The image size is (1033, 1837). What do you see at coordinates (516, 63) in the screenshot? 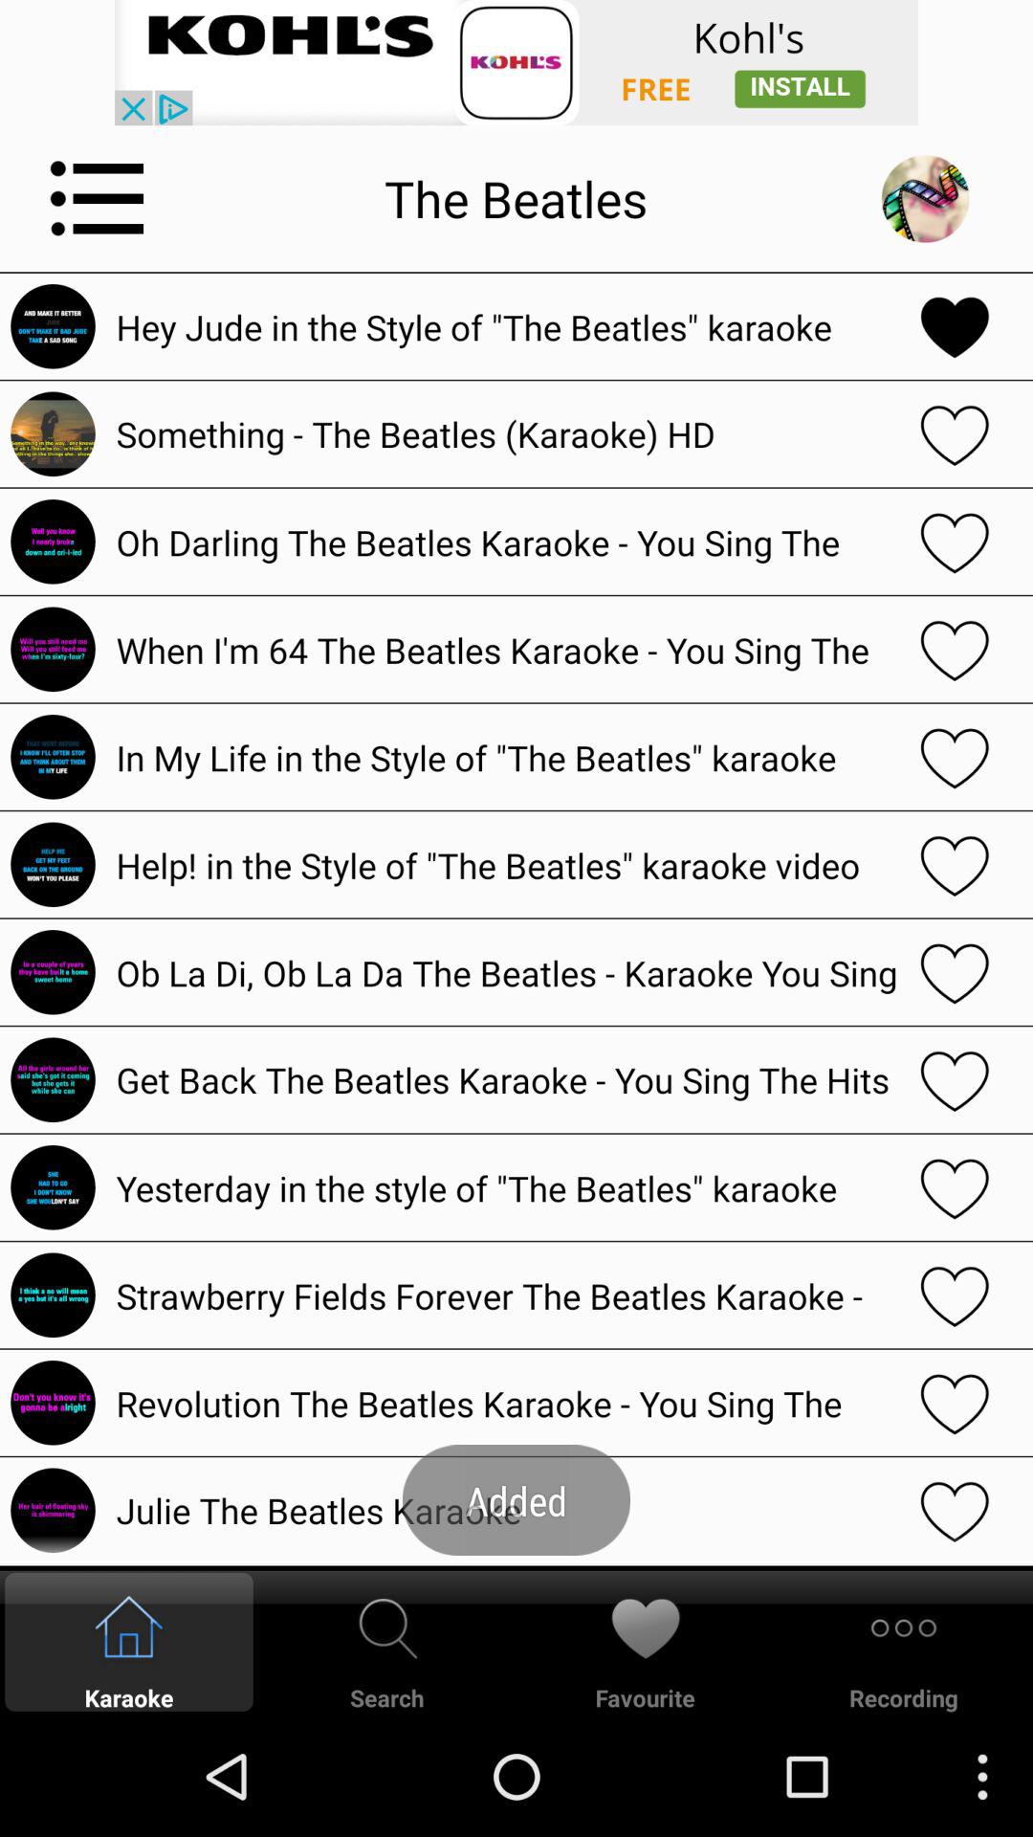
I see `go to advertisement` at bounding box center [516, 63].